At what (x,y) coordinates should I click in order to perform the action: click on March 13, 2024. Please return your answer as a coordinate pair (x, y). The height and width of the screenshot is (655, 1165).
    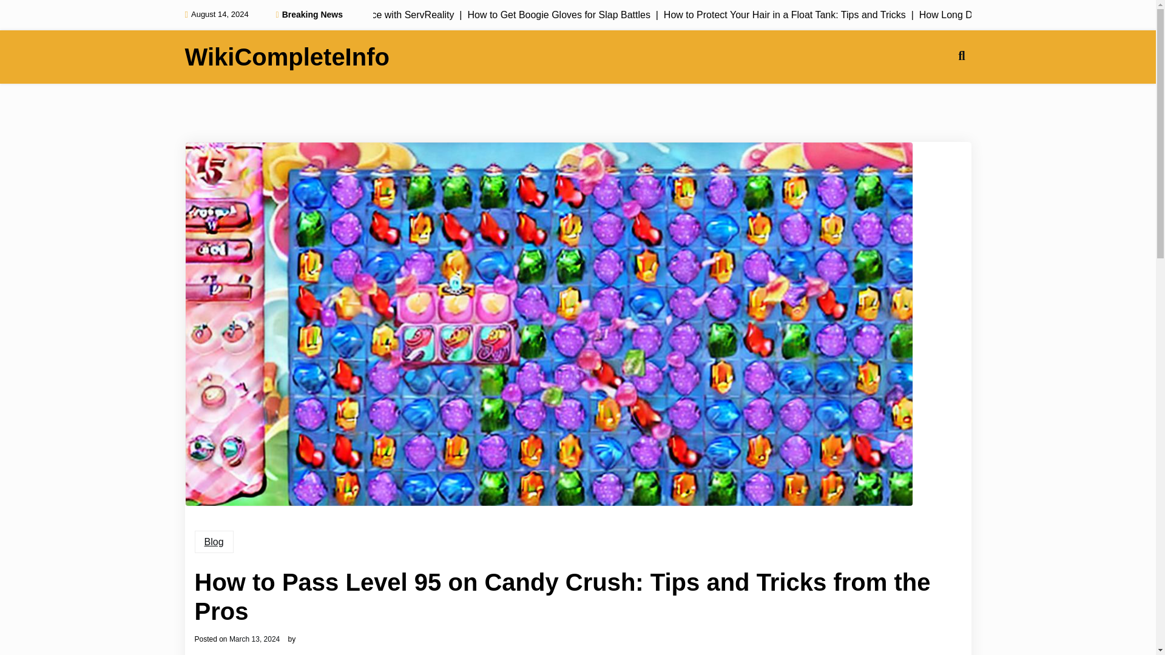
    Looking at the image, I should click on (254, 639).